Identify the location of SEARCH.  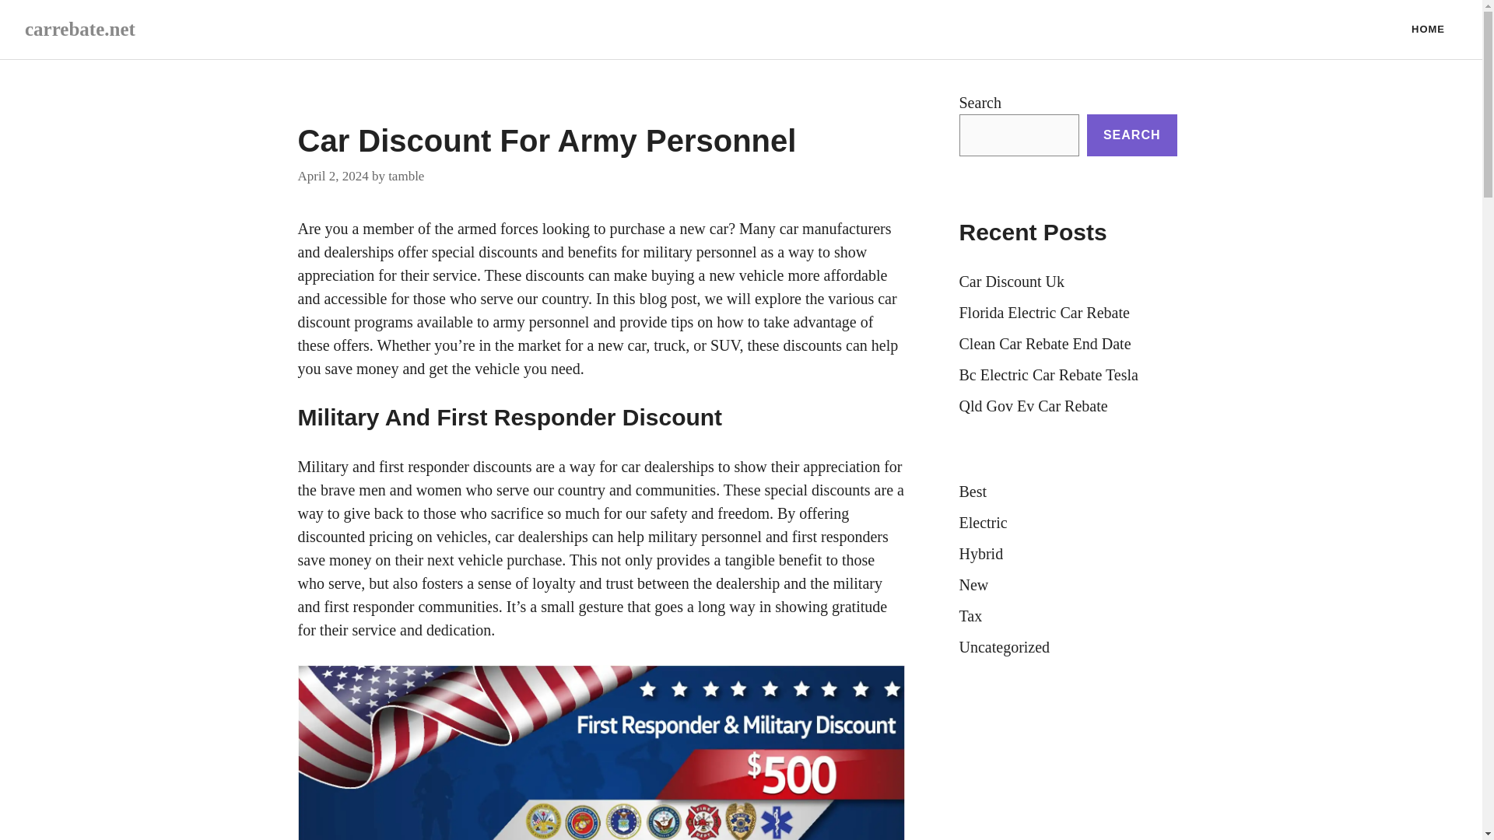
(1131, 135).